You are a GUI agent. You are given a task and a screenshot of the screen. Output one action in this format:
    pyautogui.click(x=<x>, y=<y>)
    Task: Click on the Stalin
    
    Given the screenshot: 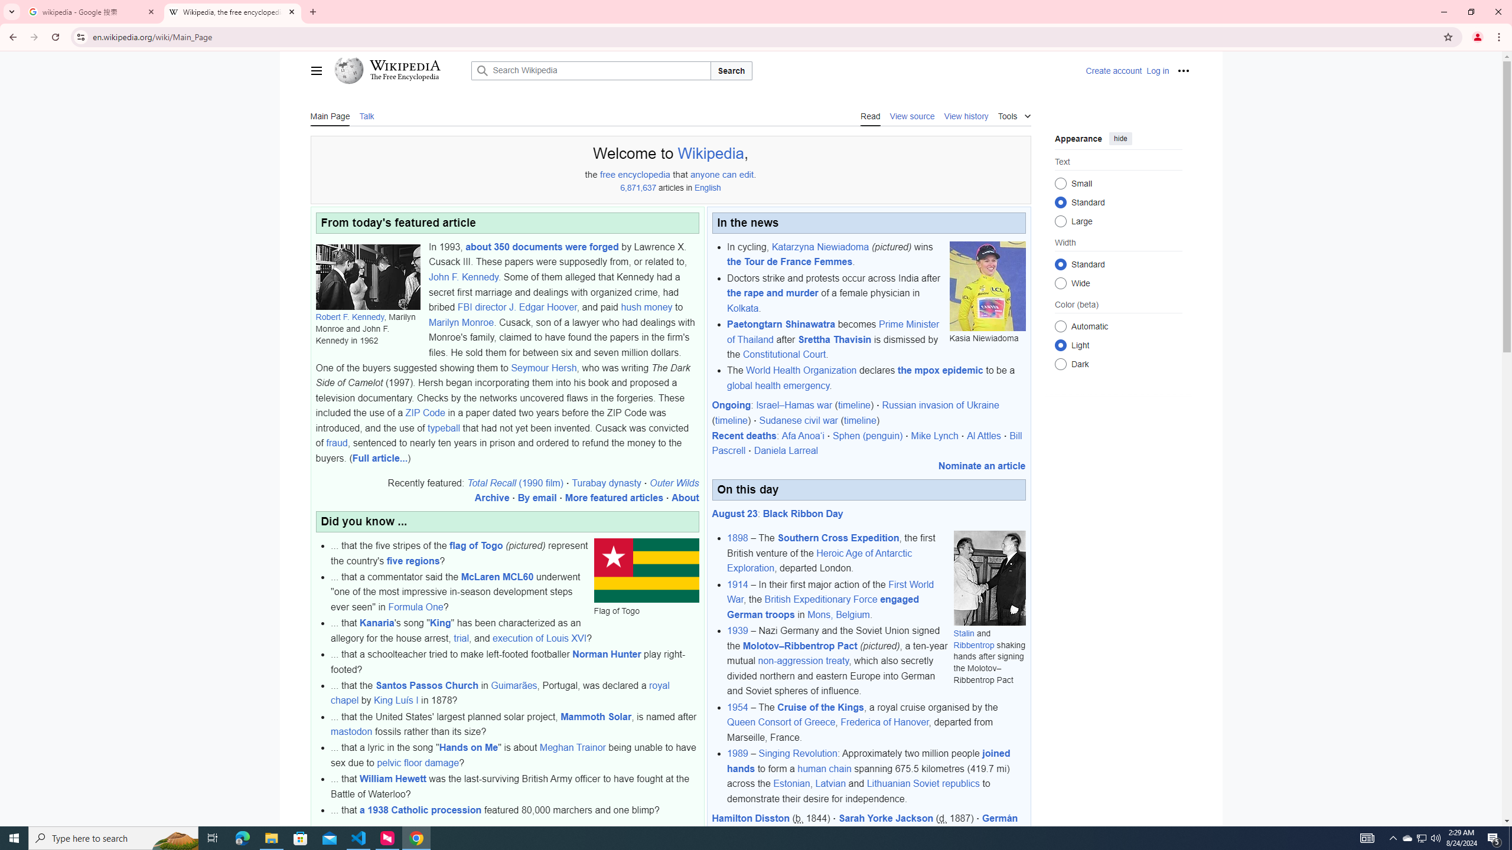 What is the action you would take?
    pyautogui.click(x=964, y=633)
    